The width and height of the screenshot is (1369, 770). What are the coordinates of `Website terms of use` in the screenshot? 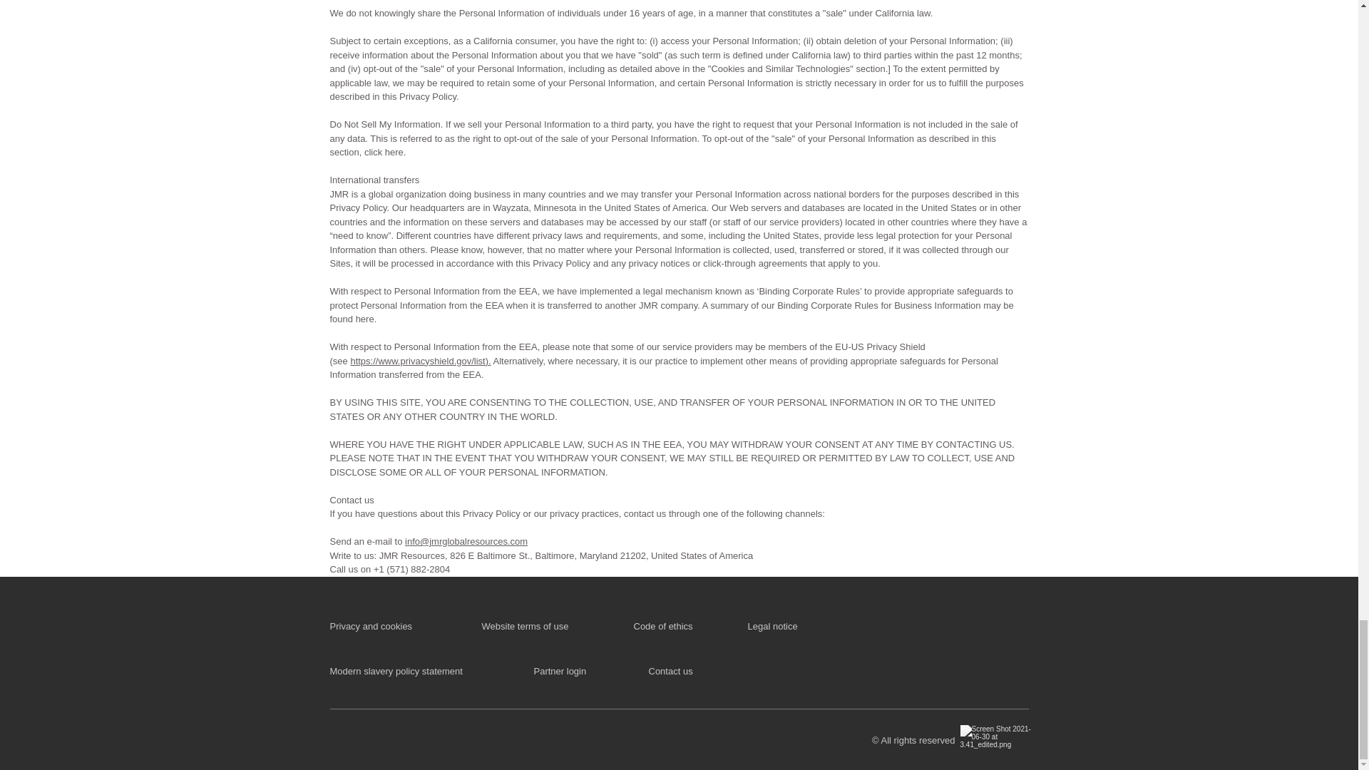 It's located at (525, 626).